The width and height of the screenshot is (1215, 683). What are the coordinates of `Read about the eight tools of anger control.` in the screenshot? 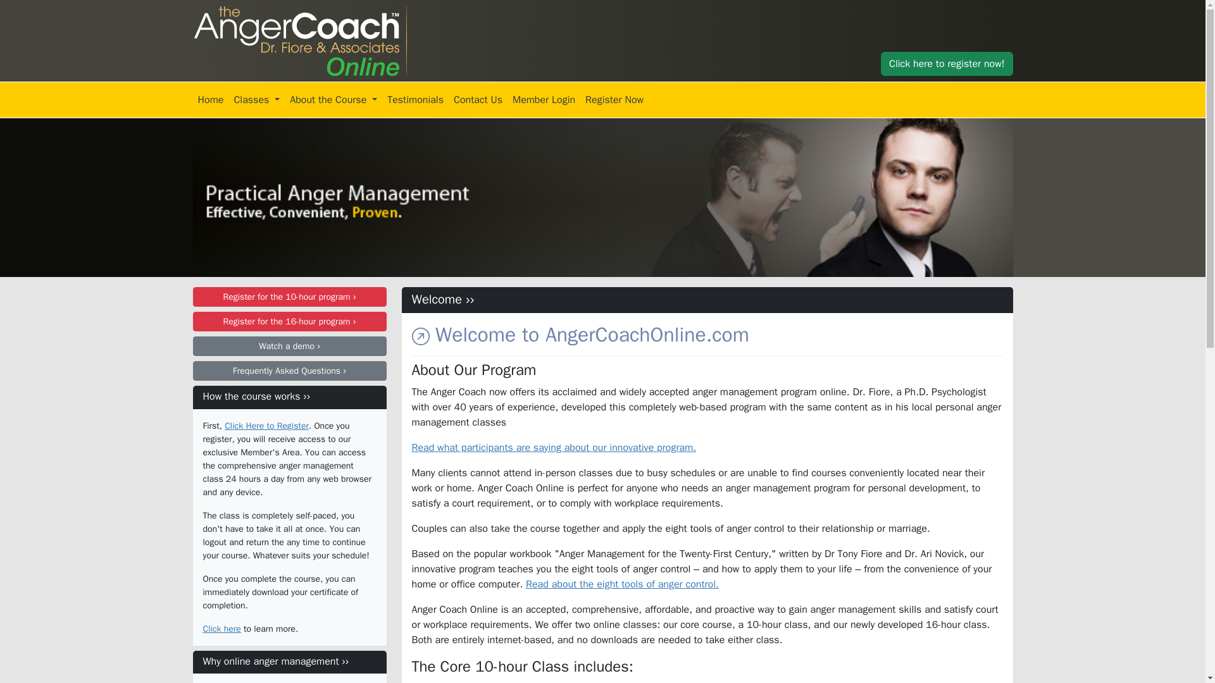 It's located at (623, 584).